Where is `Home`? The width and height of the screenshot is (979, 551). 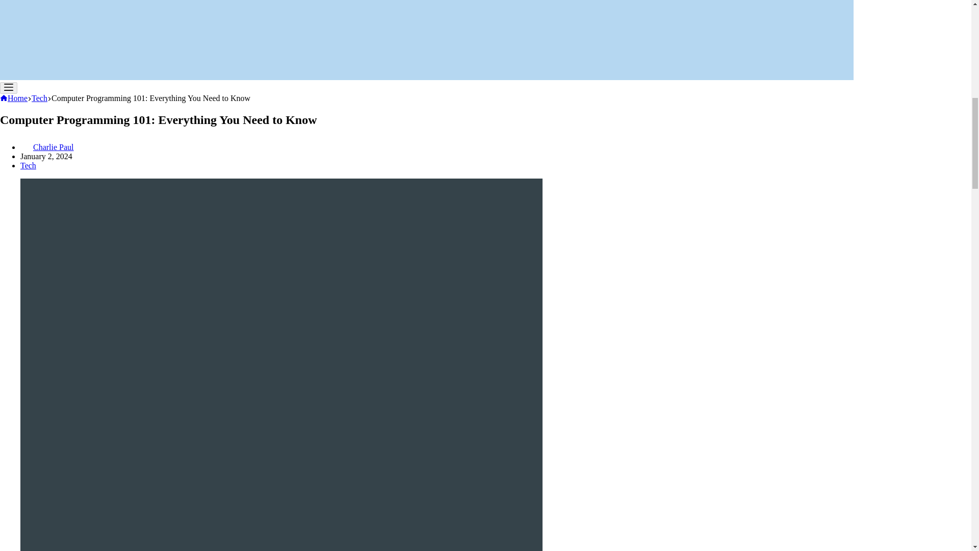
Home is located at coordinates (13, 98).